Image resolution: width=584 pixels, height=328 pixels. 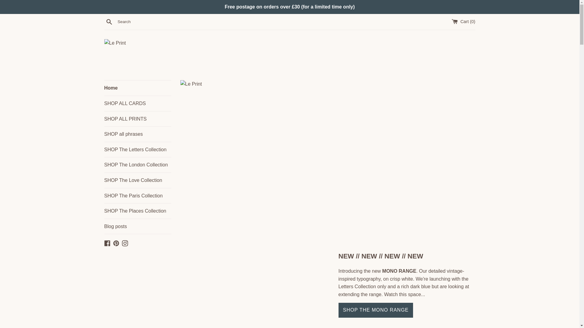 I want to click on Le Print on Facebook, so click(x=107, y=242).